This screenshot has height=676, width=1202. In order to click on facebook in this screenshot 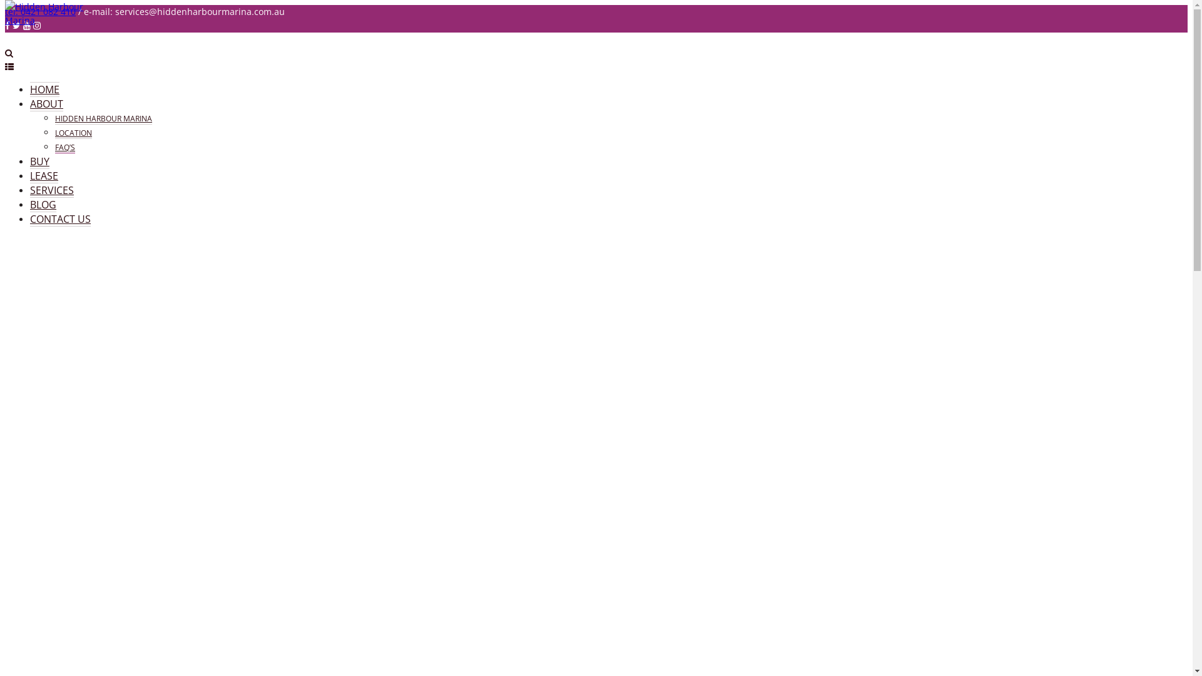, I will do `click(8, 25)`.